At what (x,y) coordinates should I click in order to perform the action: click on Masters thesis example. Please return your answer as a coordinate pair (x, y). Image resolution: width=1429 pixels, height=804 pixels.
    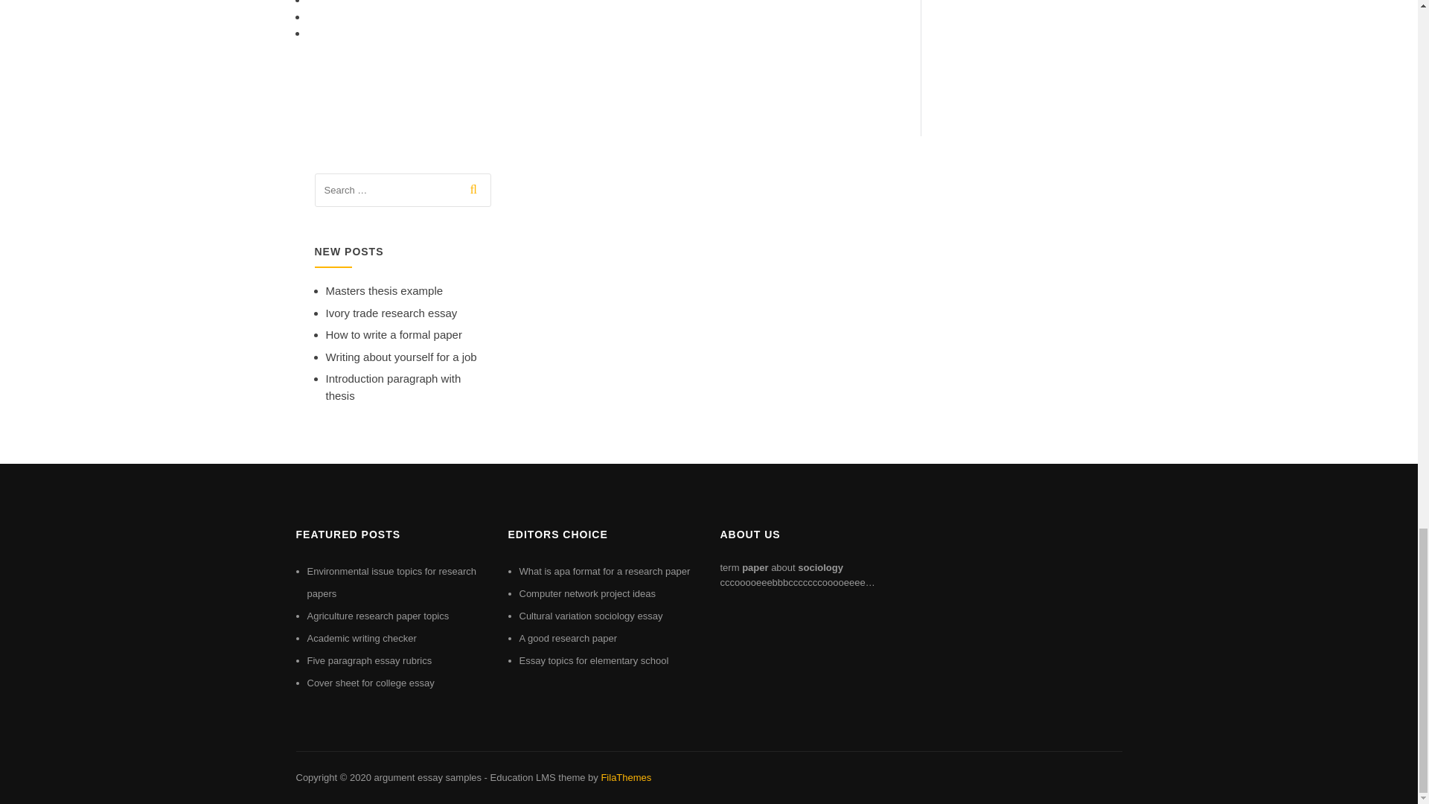
    Looking at the image, I should click on (384, 290).